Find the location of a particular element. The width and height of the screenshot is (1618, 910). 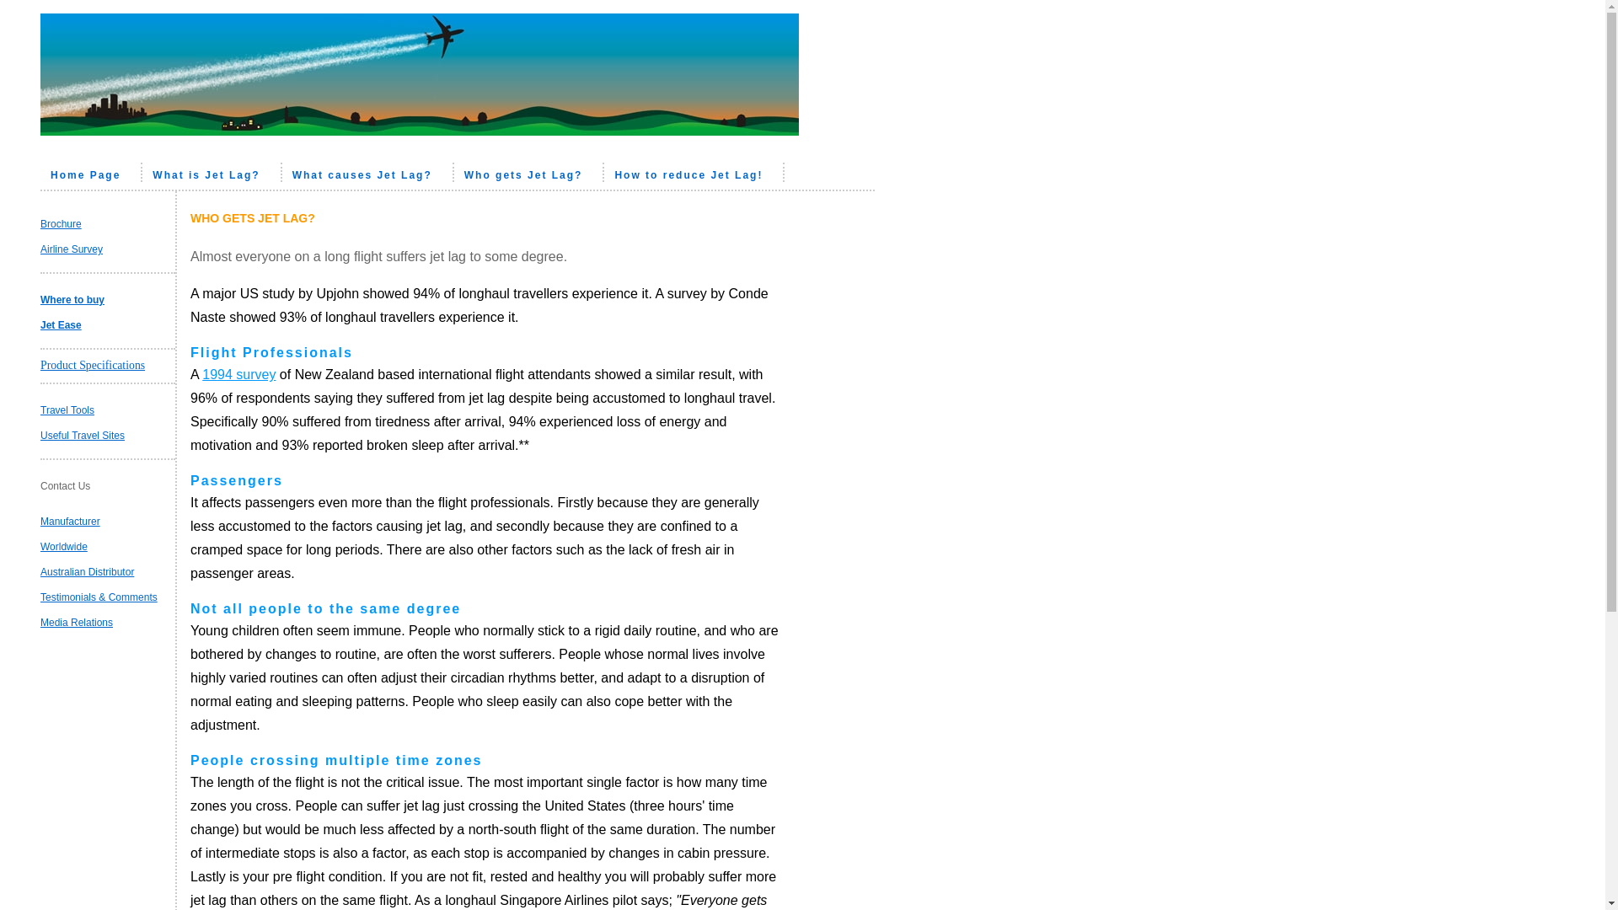

Media Relations is located at coordinates (77, 623).